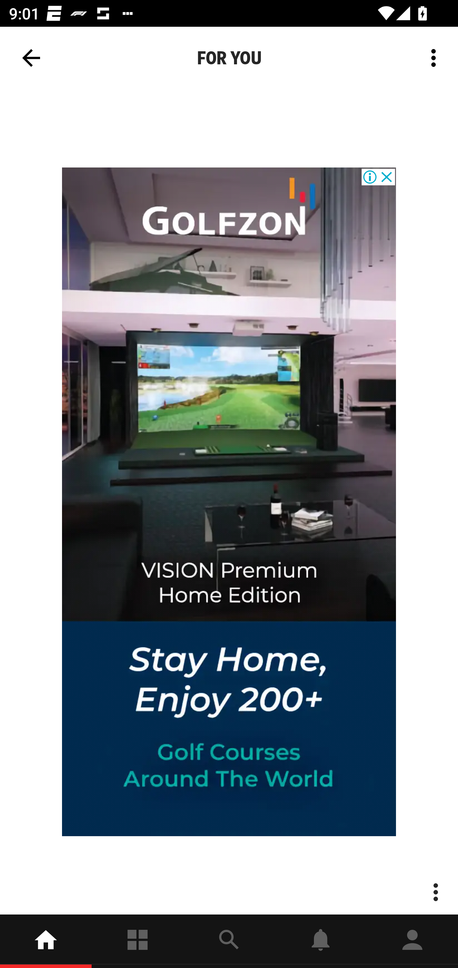 This screenshot has height=968, width=458. What do you see at coordinates (229, 502) in the screenshot?
I see `golfzonhk` at bounding box center [229, 502].